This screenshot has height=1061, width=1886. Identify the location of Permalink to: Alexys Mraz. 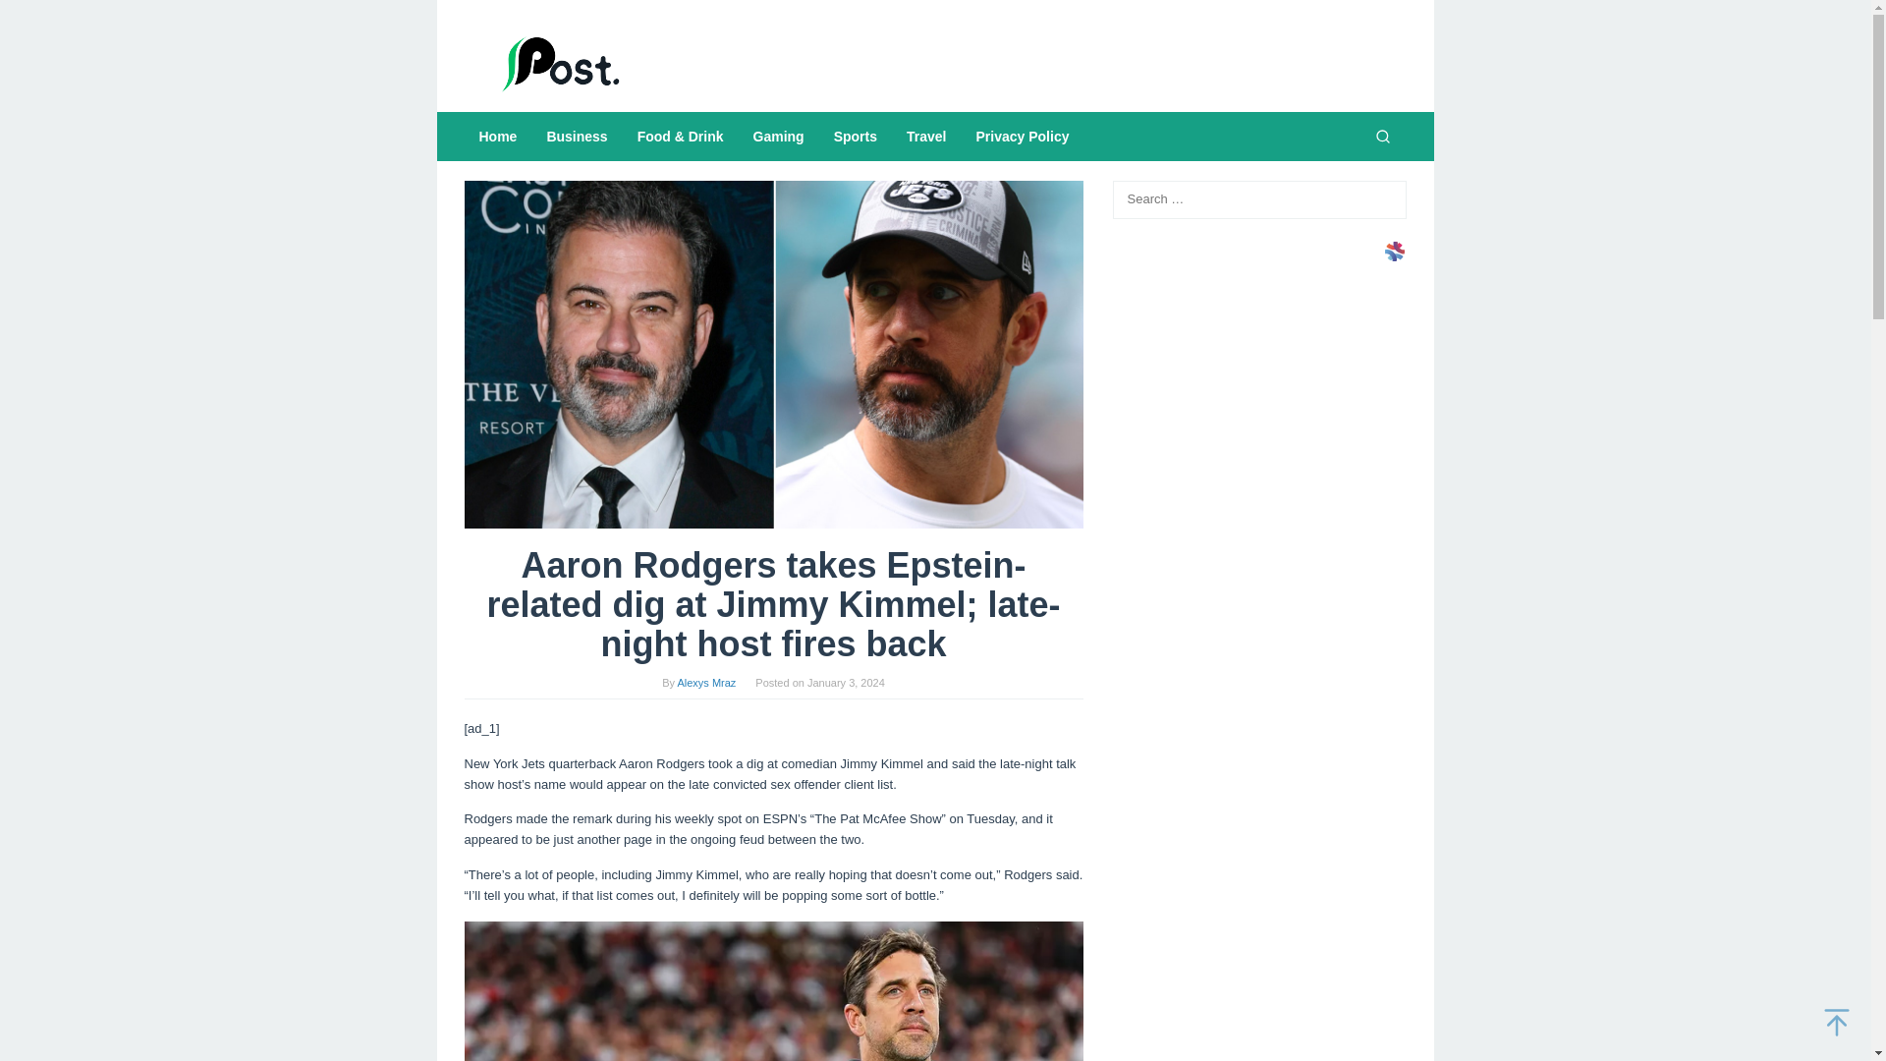
(705, 682).